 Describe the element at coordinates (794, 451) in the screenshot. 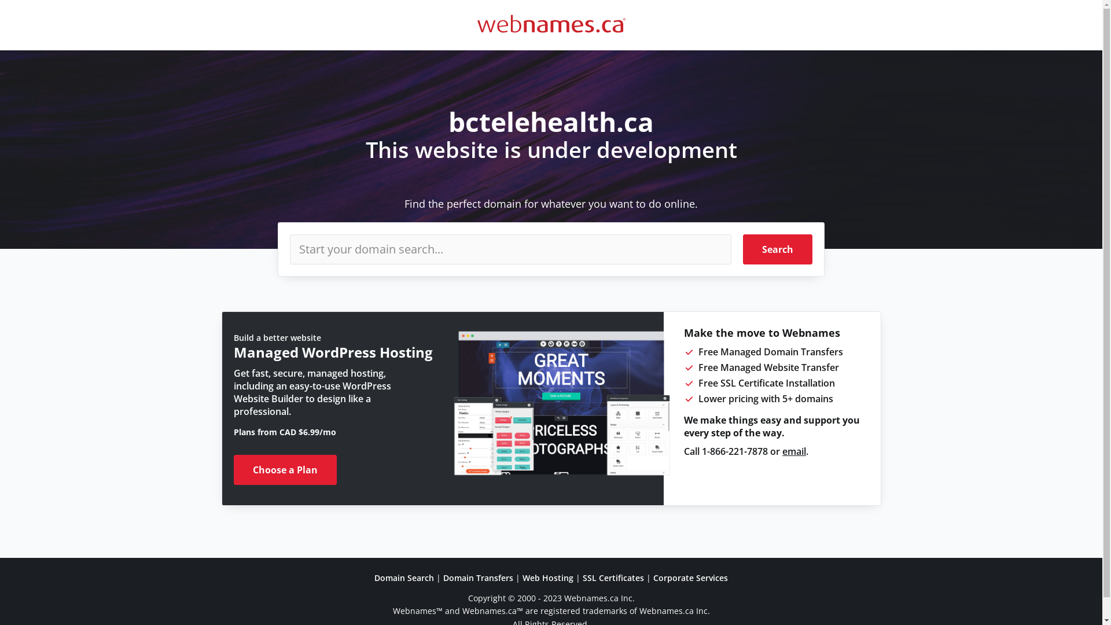

I see `email` at that location.